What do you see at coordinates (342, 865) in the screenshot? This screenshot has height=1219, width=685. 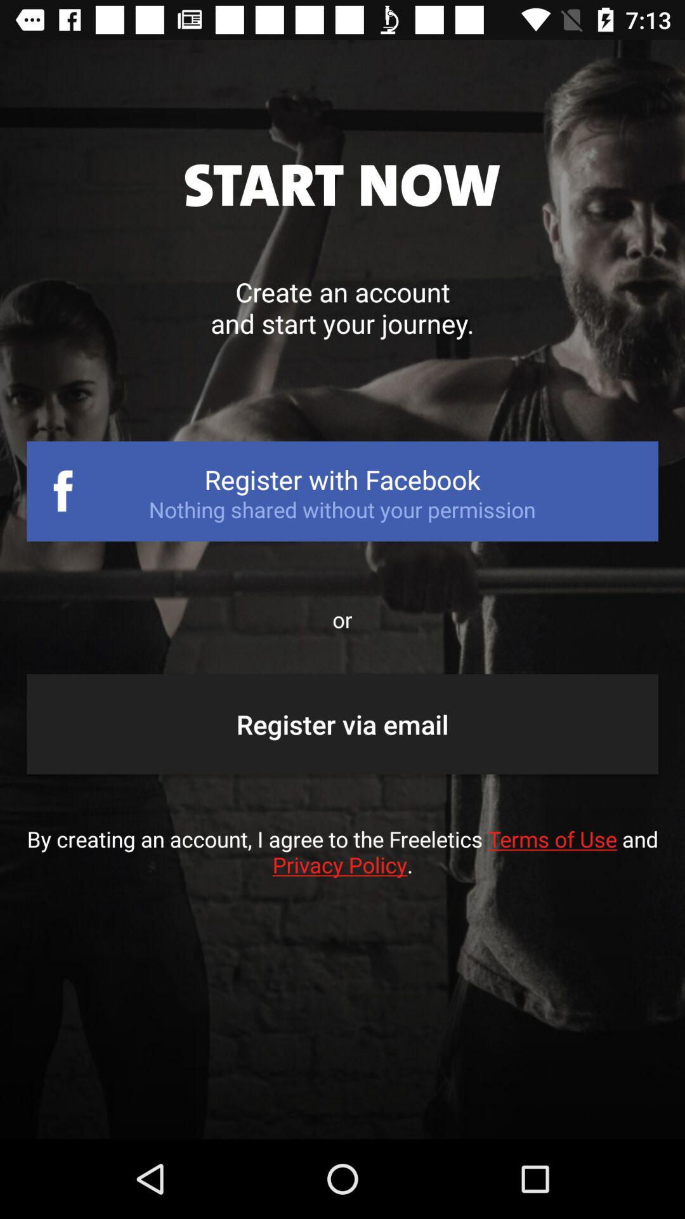 I see `jump to by creating an icon` at bounding box center [342, 865].